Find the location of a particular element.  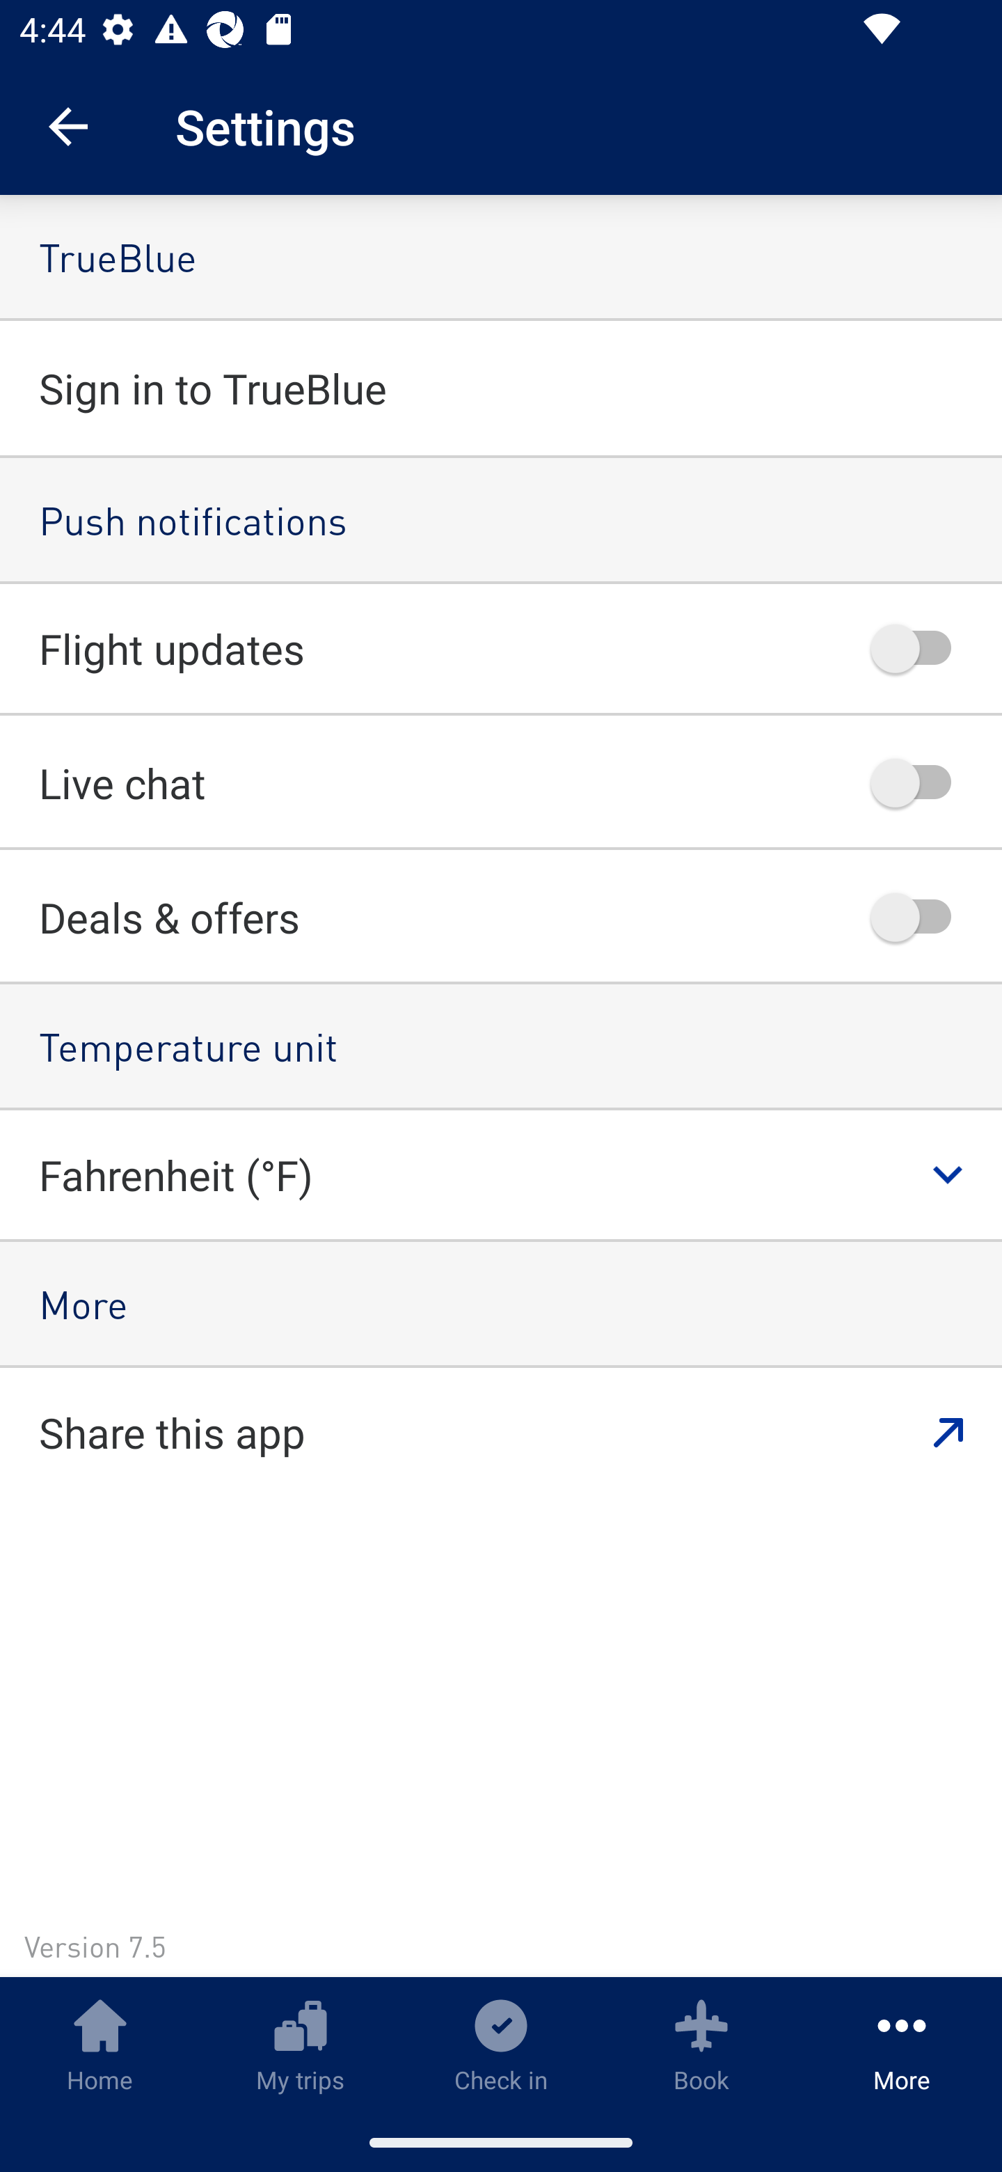

Share this app is located at coordinates (501, 1432).